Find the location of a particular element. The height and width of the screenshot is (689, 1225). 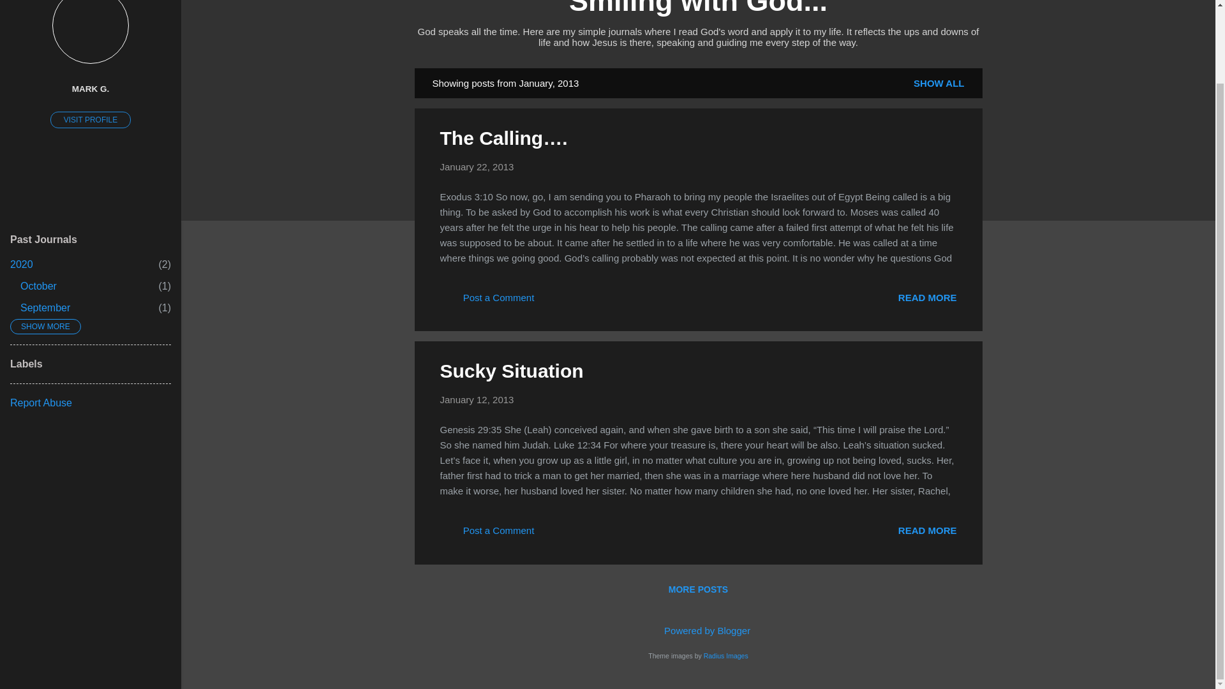

SHOW ALL is located at coordinates (939, 83).